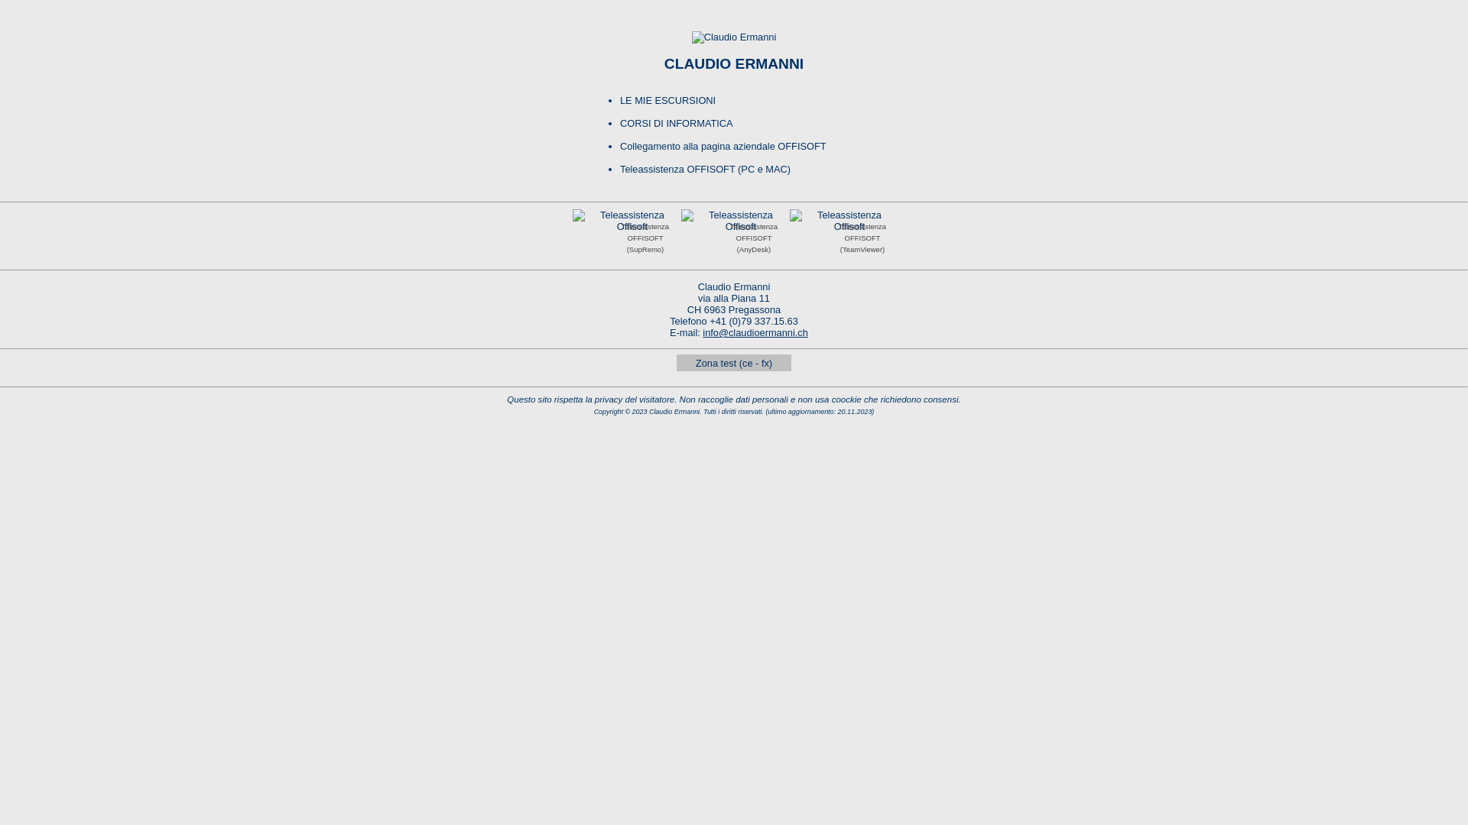  I want to click on Teleassistenza OFFISOFT (PC e MAC), so click(705, 170).